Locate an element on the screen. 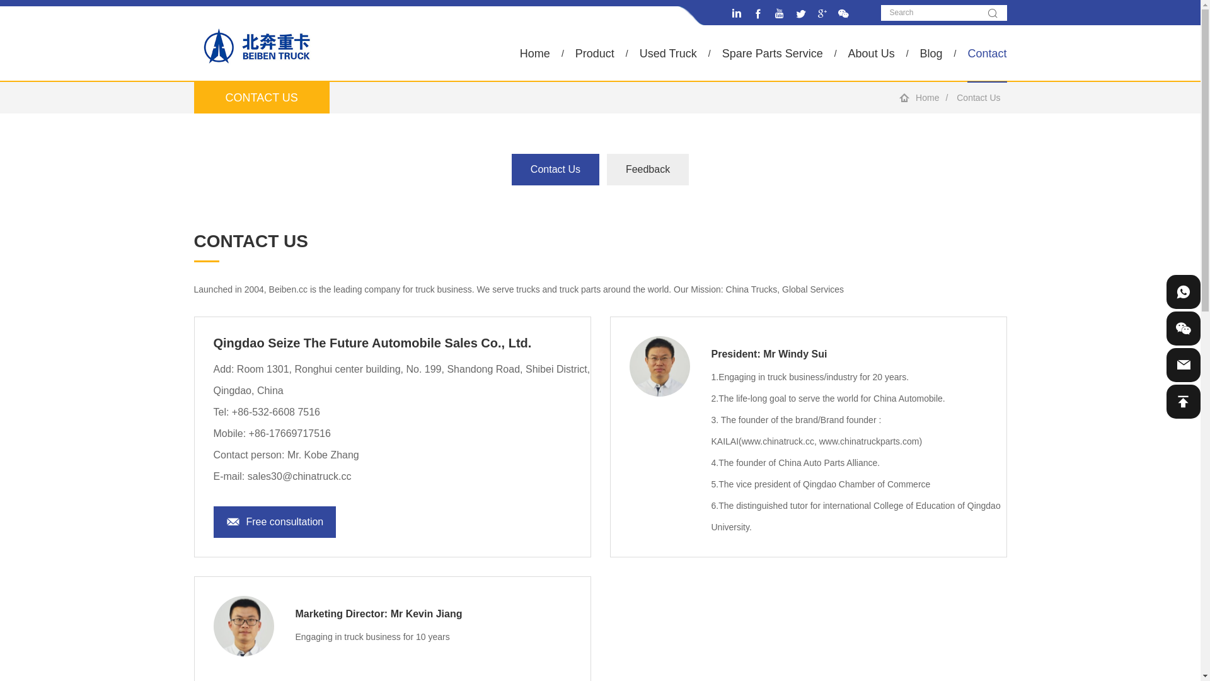  Spare Parts Service is located at coordinates (773, 54).